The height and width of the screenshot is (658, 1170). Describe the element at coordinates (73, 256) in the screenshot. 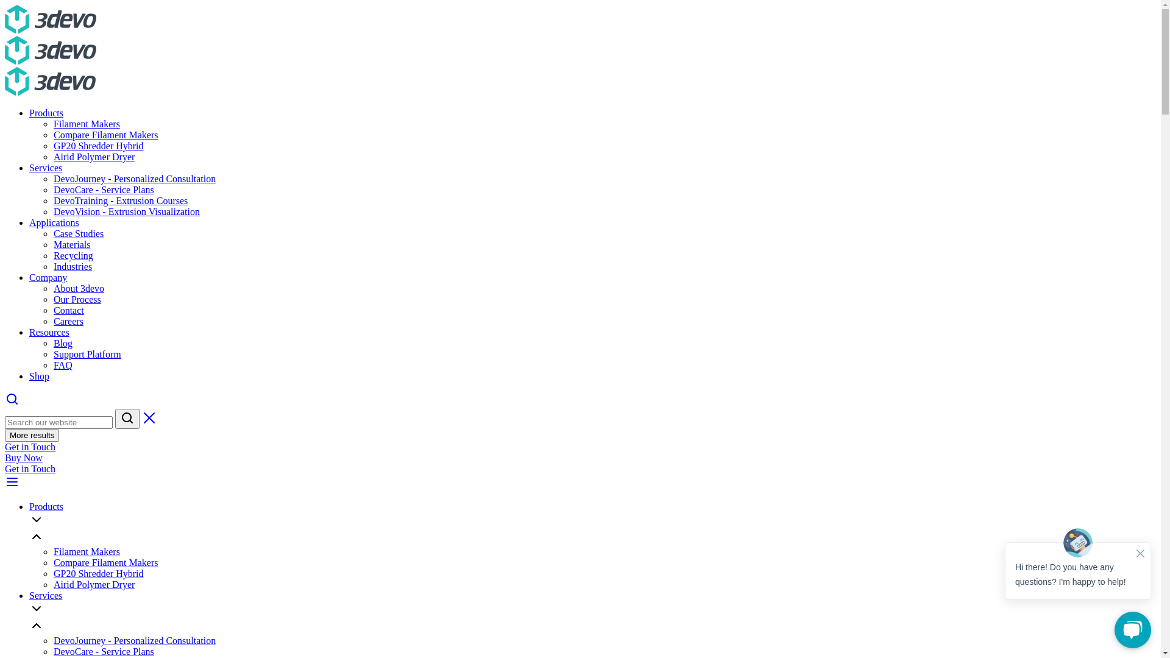

I see `Recycling` at that location.